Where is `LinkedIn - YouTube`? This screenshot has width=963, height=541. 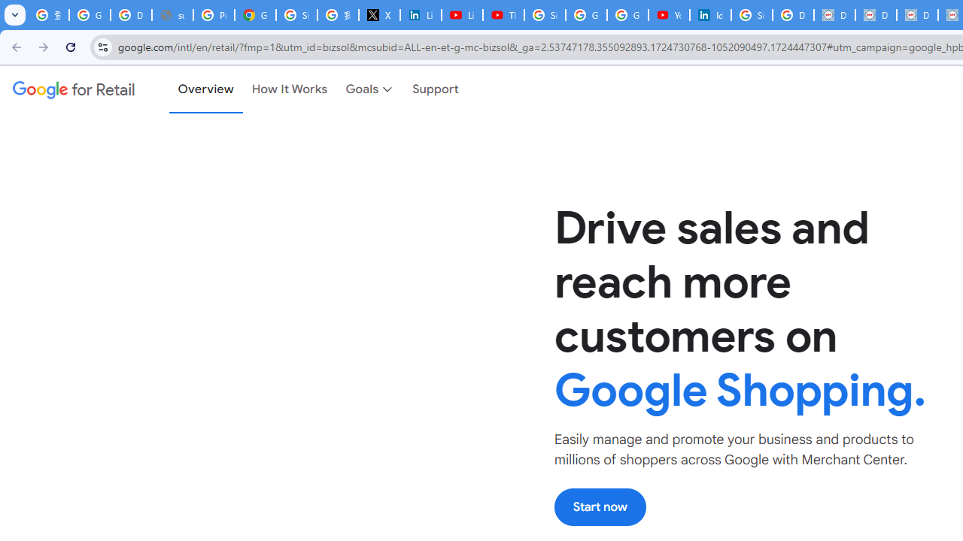 LinkedIn - YouTube is located at coordinates (462, 15).